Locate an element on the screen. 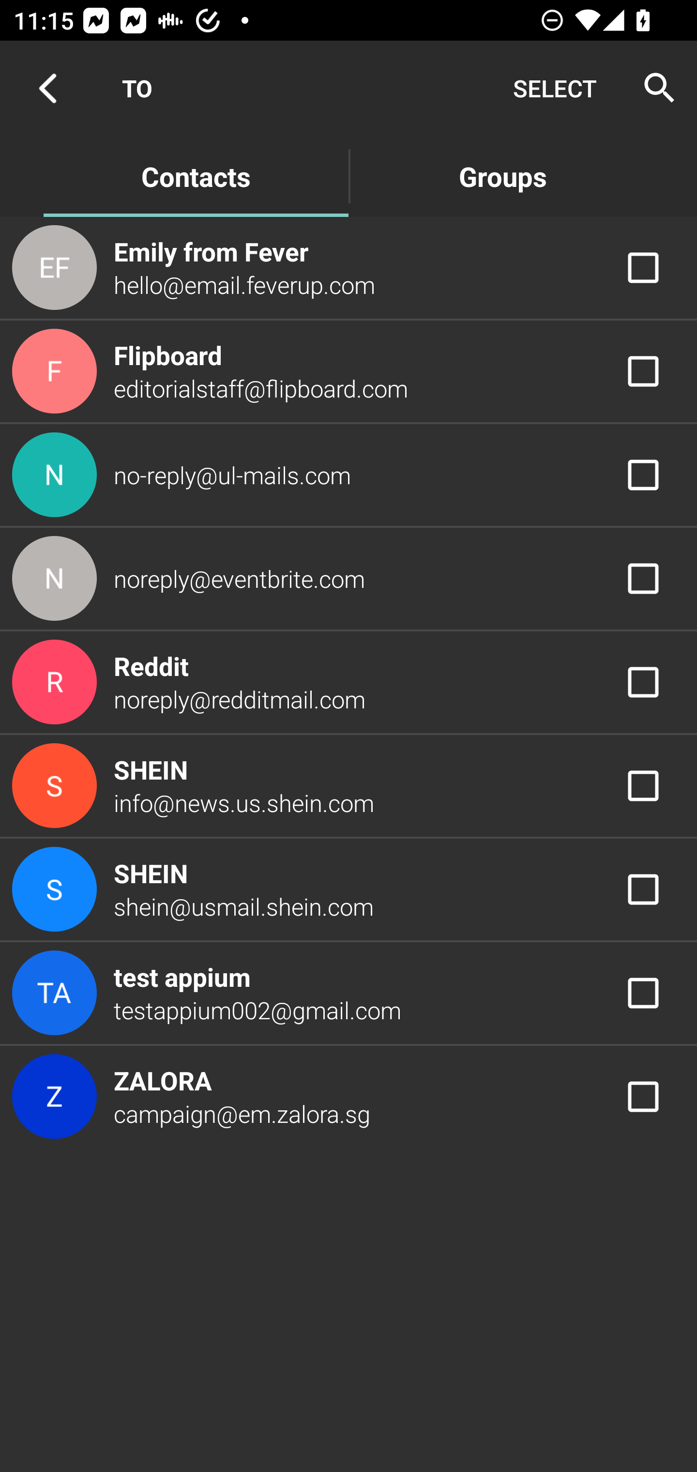 This screenshot has height=1472, width=697. ZALORA campaign@em.zalora.sg is located at coordinates (348, 1097).